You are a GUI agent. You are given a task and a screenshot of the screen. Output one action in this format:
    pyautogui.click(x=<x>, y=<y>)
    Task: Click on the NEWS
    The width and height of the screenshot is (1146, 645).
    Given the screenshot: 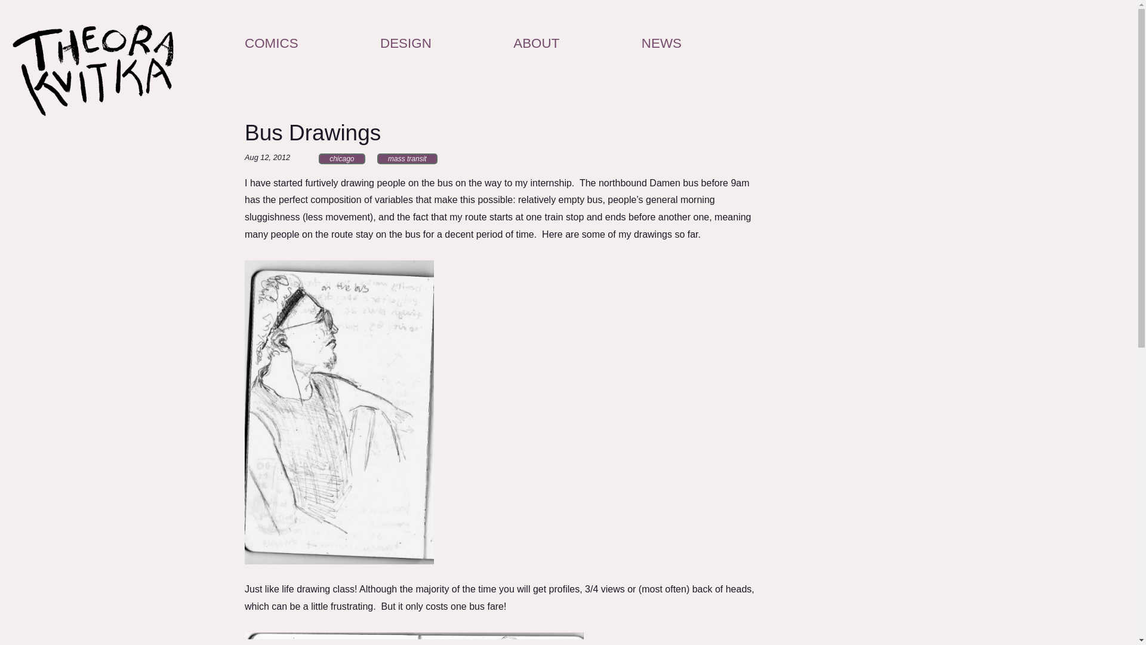 What is the action you would take?
    pyautogui.click(x=661, y=43)
    